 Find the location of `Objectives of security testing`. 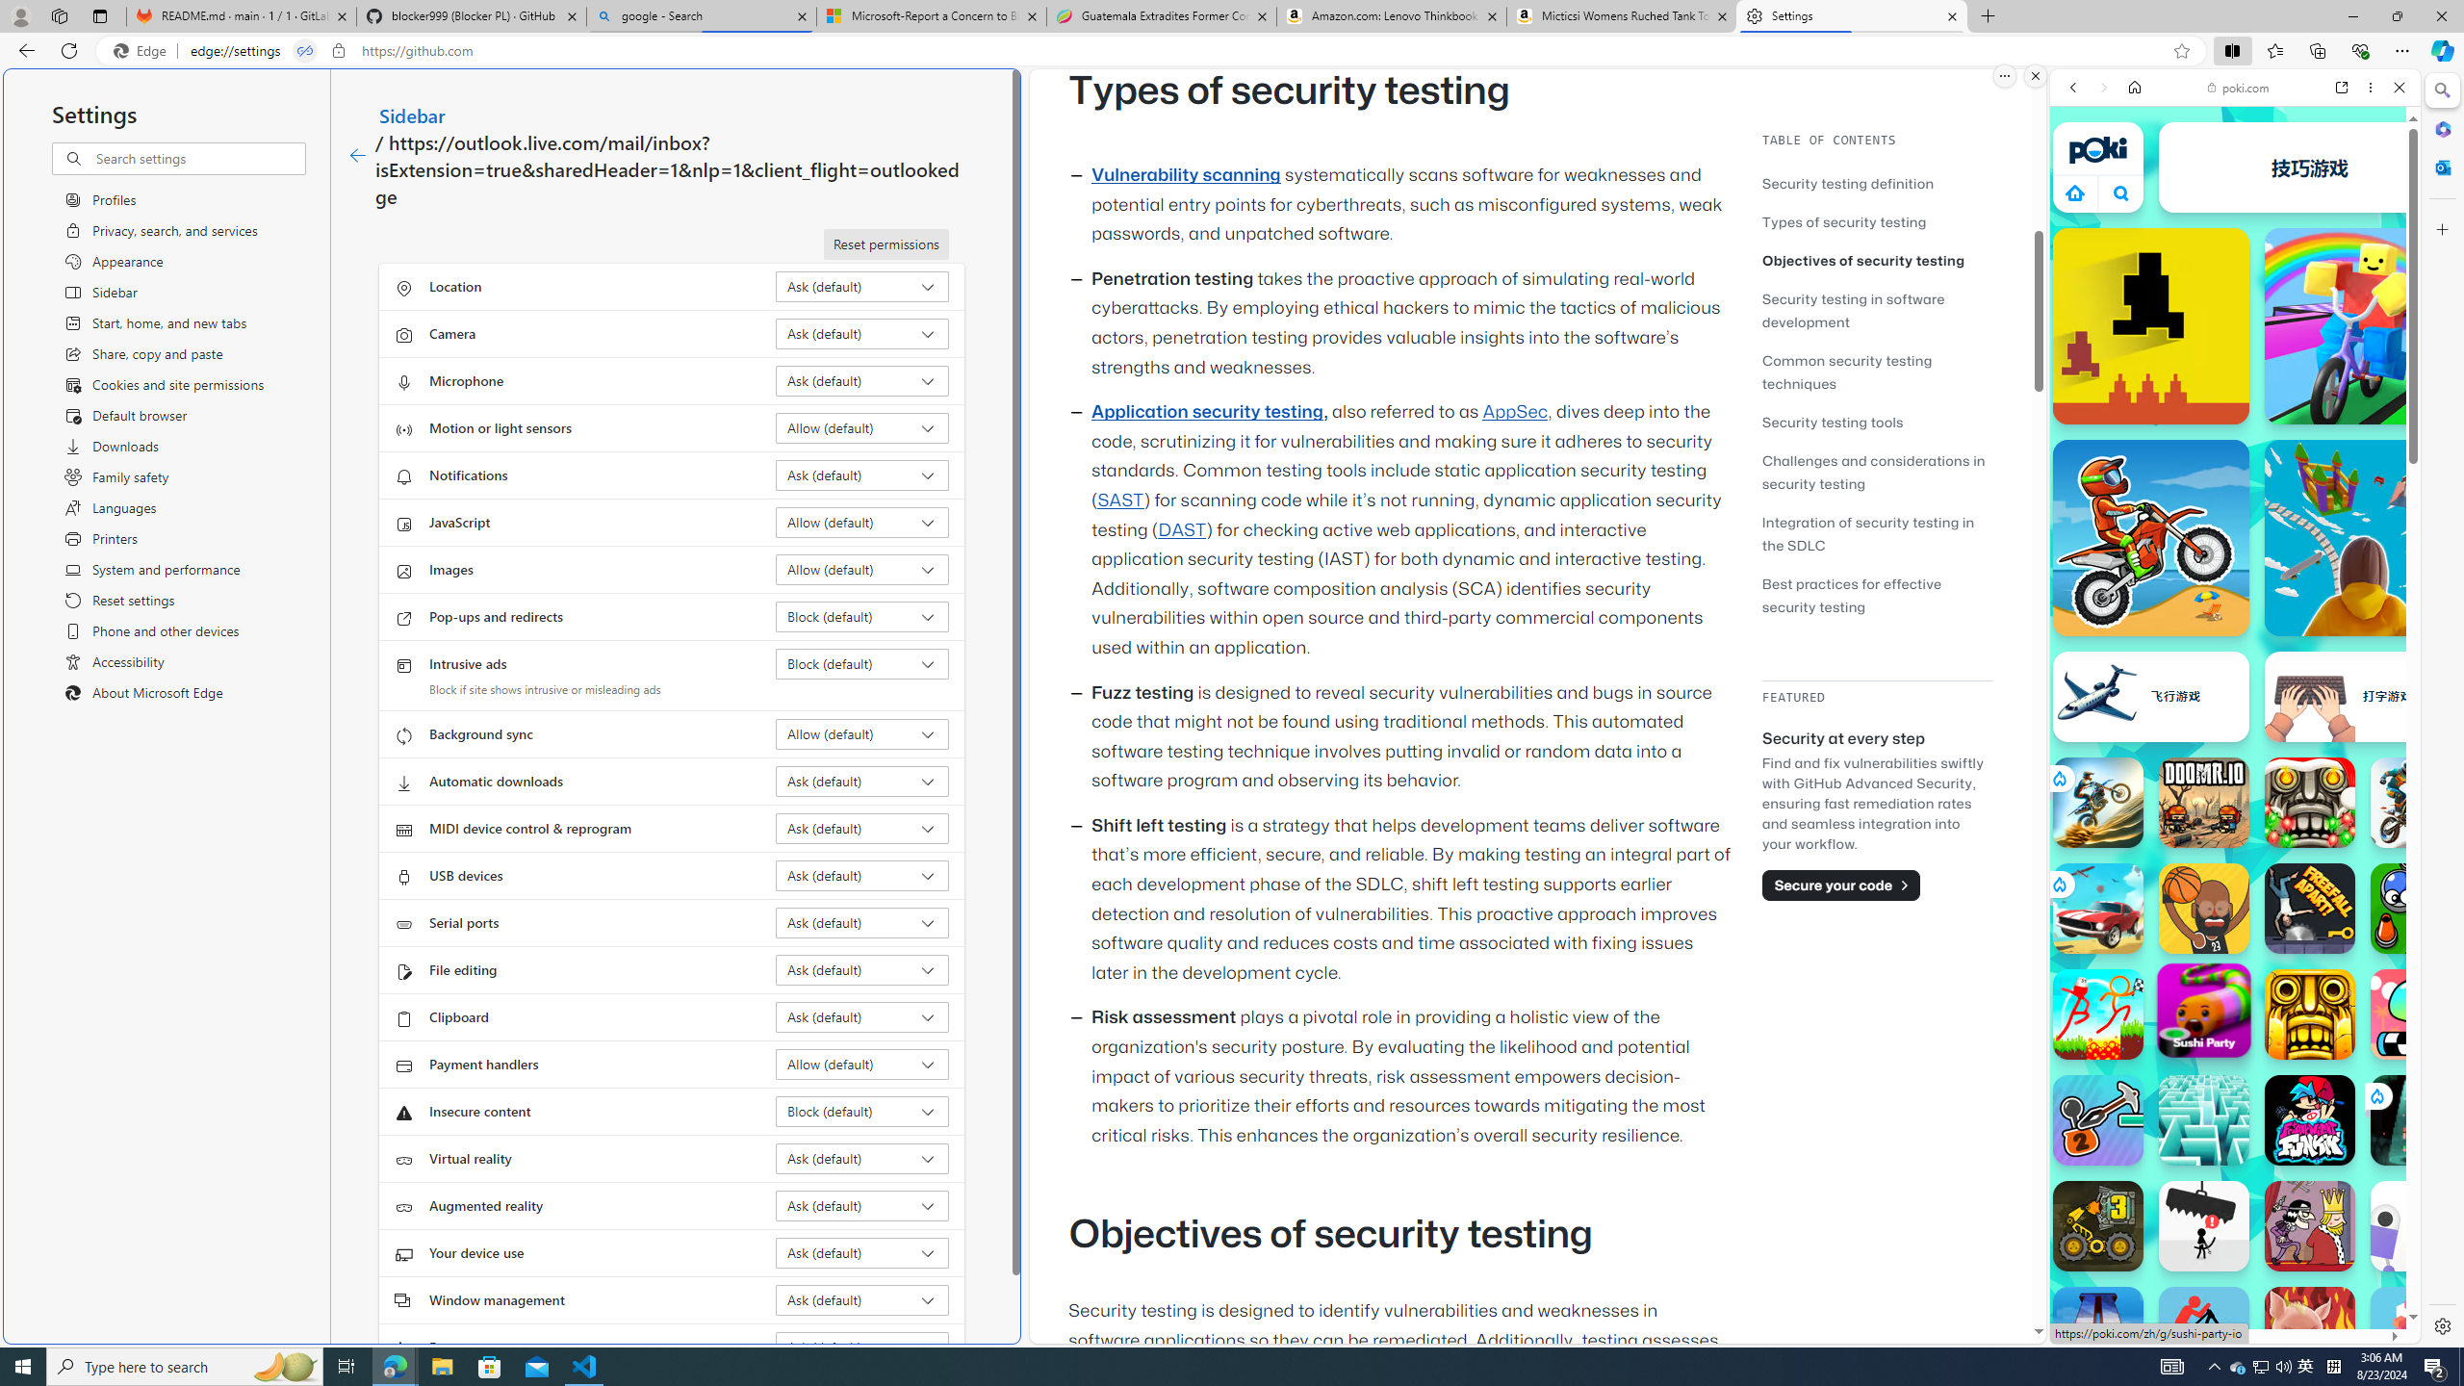

Objectives of security testing is located at coordinates (1863, 260).